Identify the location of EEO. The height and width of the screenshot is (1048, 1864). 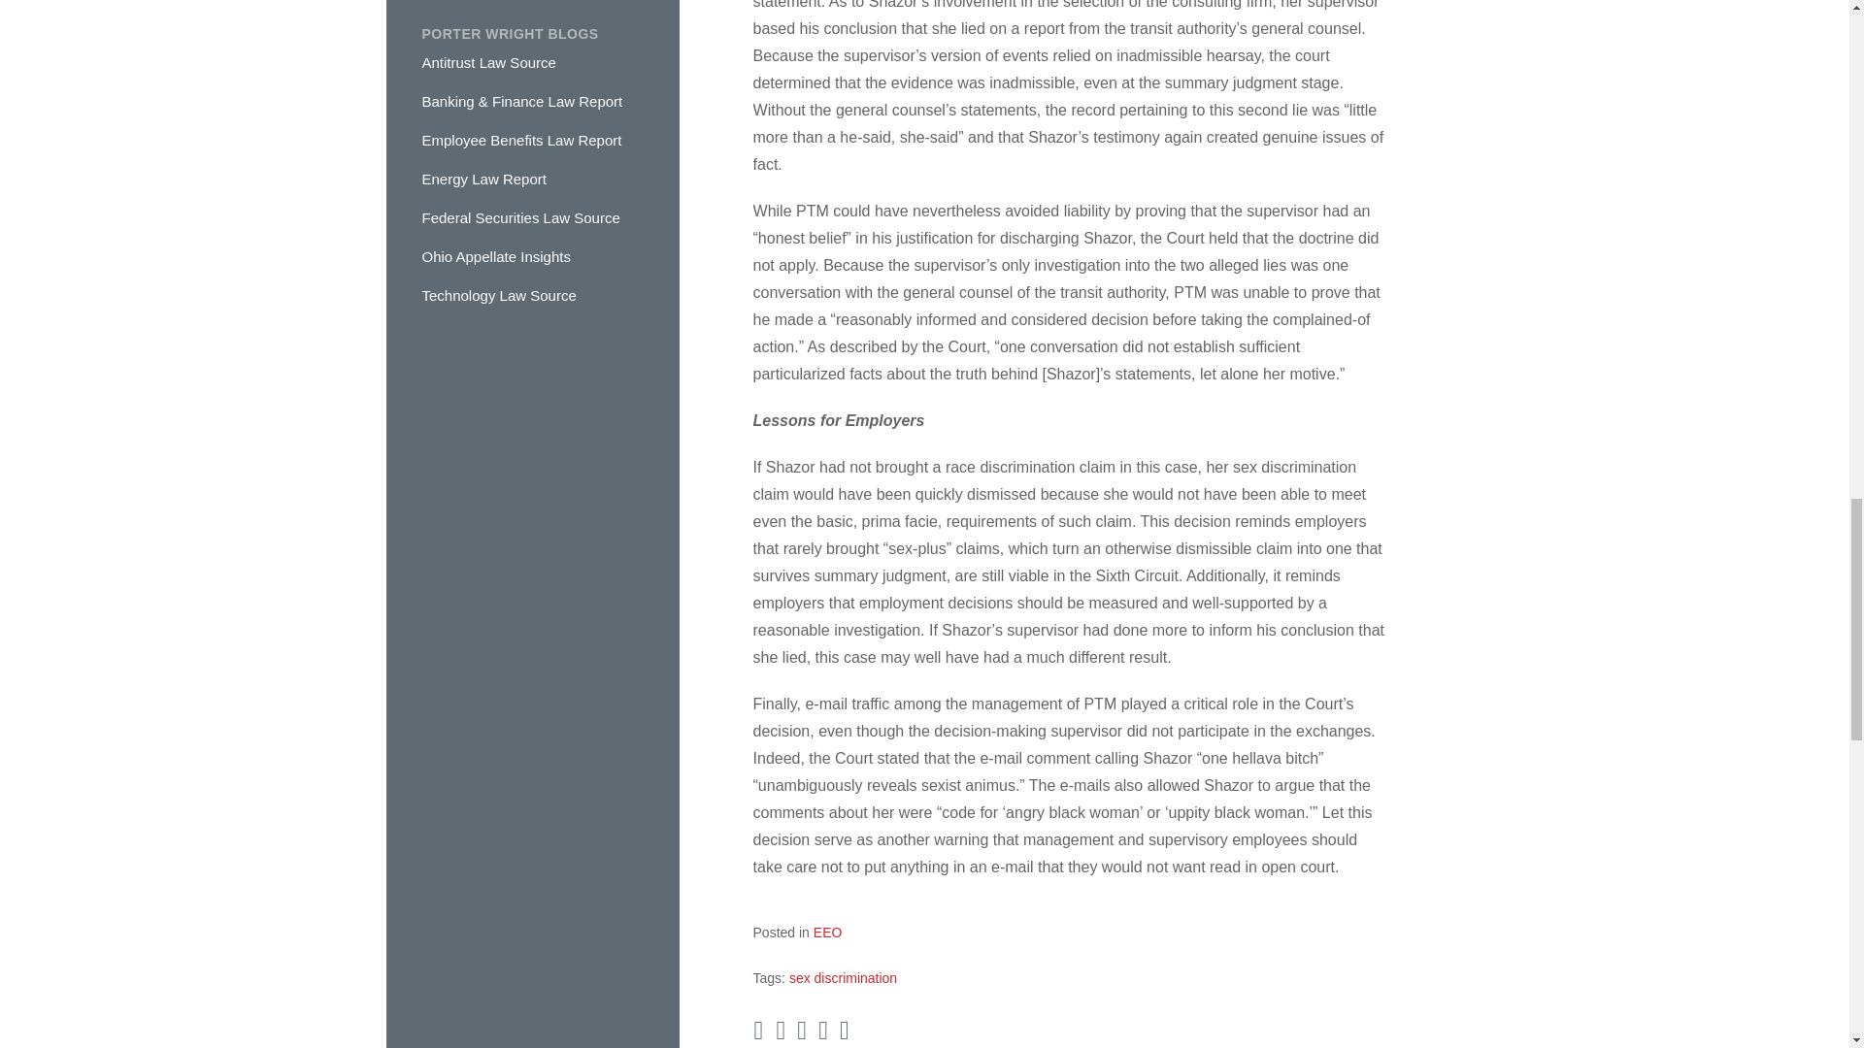
(827, 932).